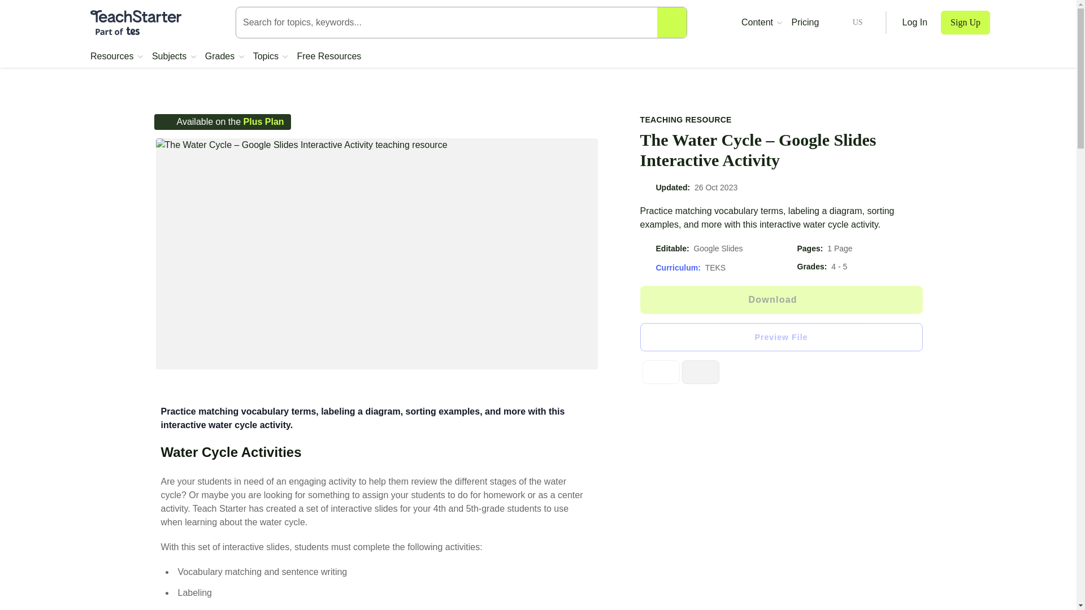 This screenshot has height=610, width=1085. What do you see at coordinates (915, 23) in the screenshot?
I see `Log in to your account` at bounding box center [915, 23].